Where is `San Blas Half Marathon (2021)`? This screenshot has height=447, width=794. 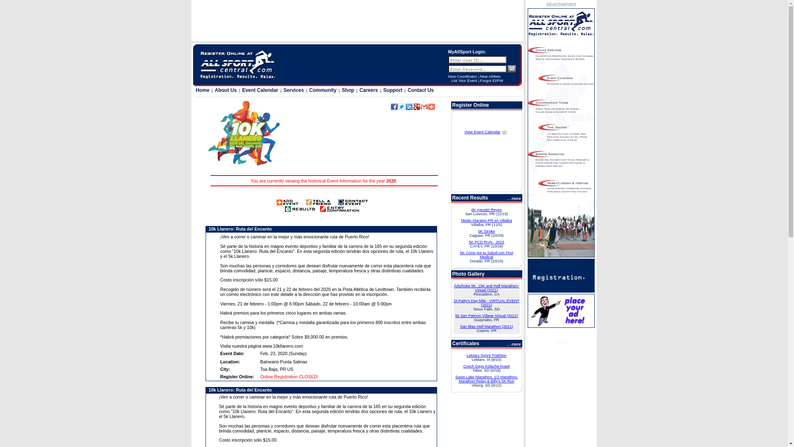
San Blas Half Marathon (2021) is located at coordinates (486, 327).